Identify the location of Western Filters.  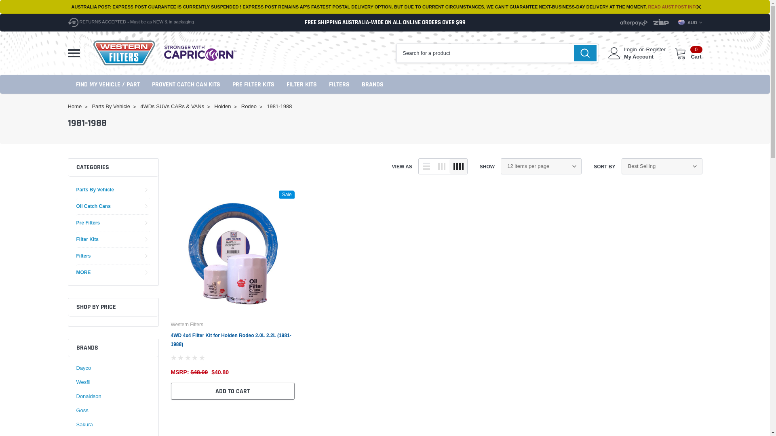
(124, 53).